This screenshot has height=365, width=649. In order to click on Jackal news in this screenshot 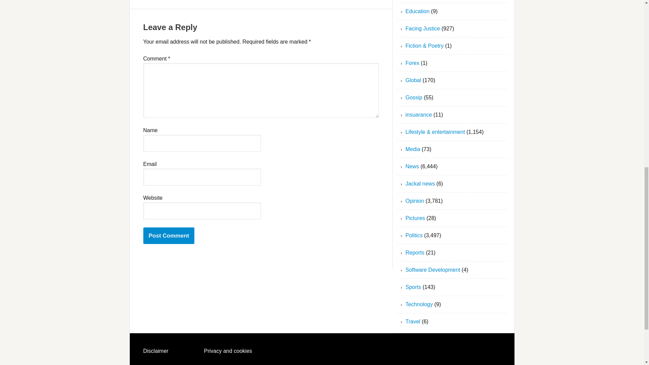, I will do `click(420, 183)`.